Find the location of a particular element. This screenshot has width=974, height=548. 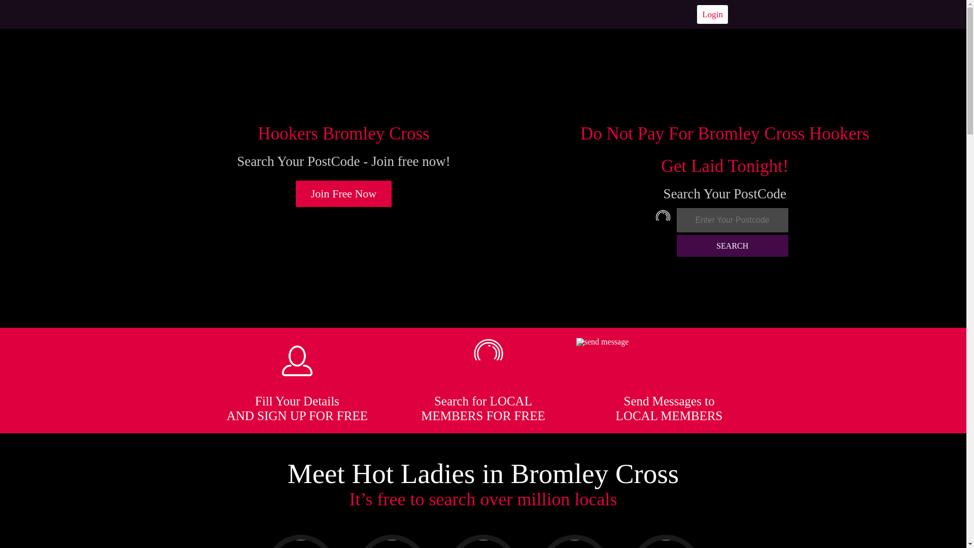

Join is located at coordinates (344, 194).